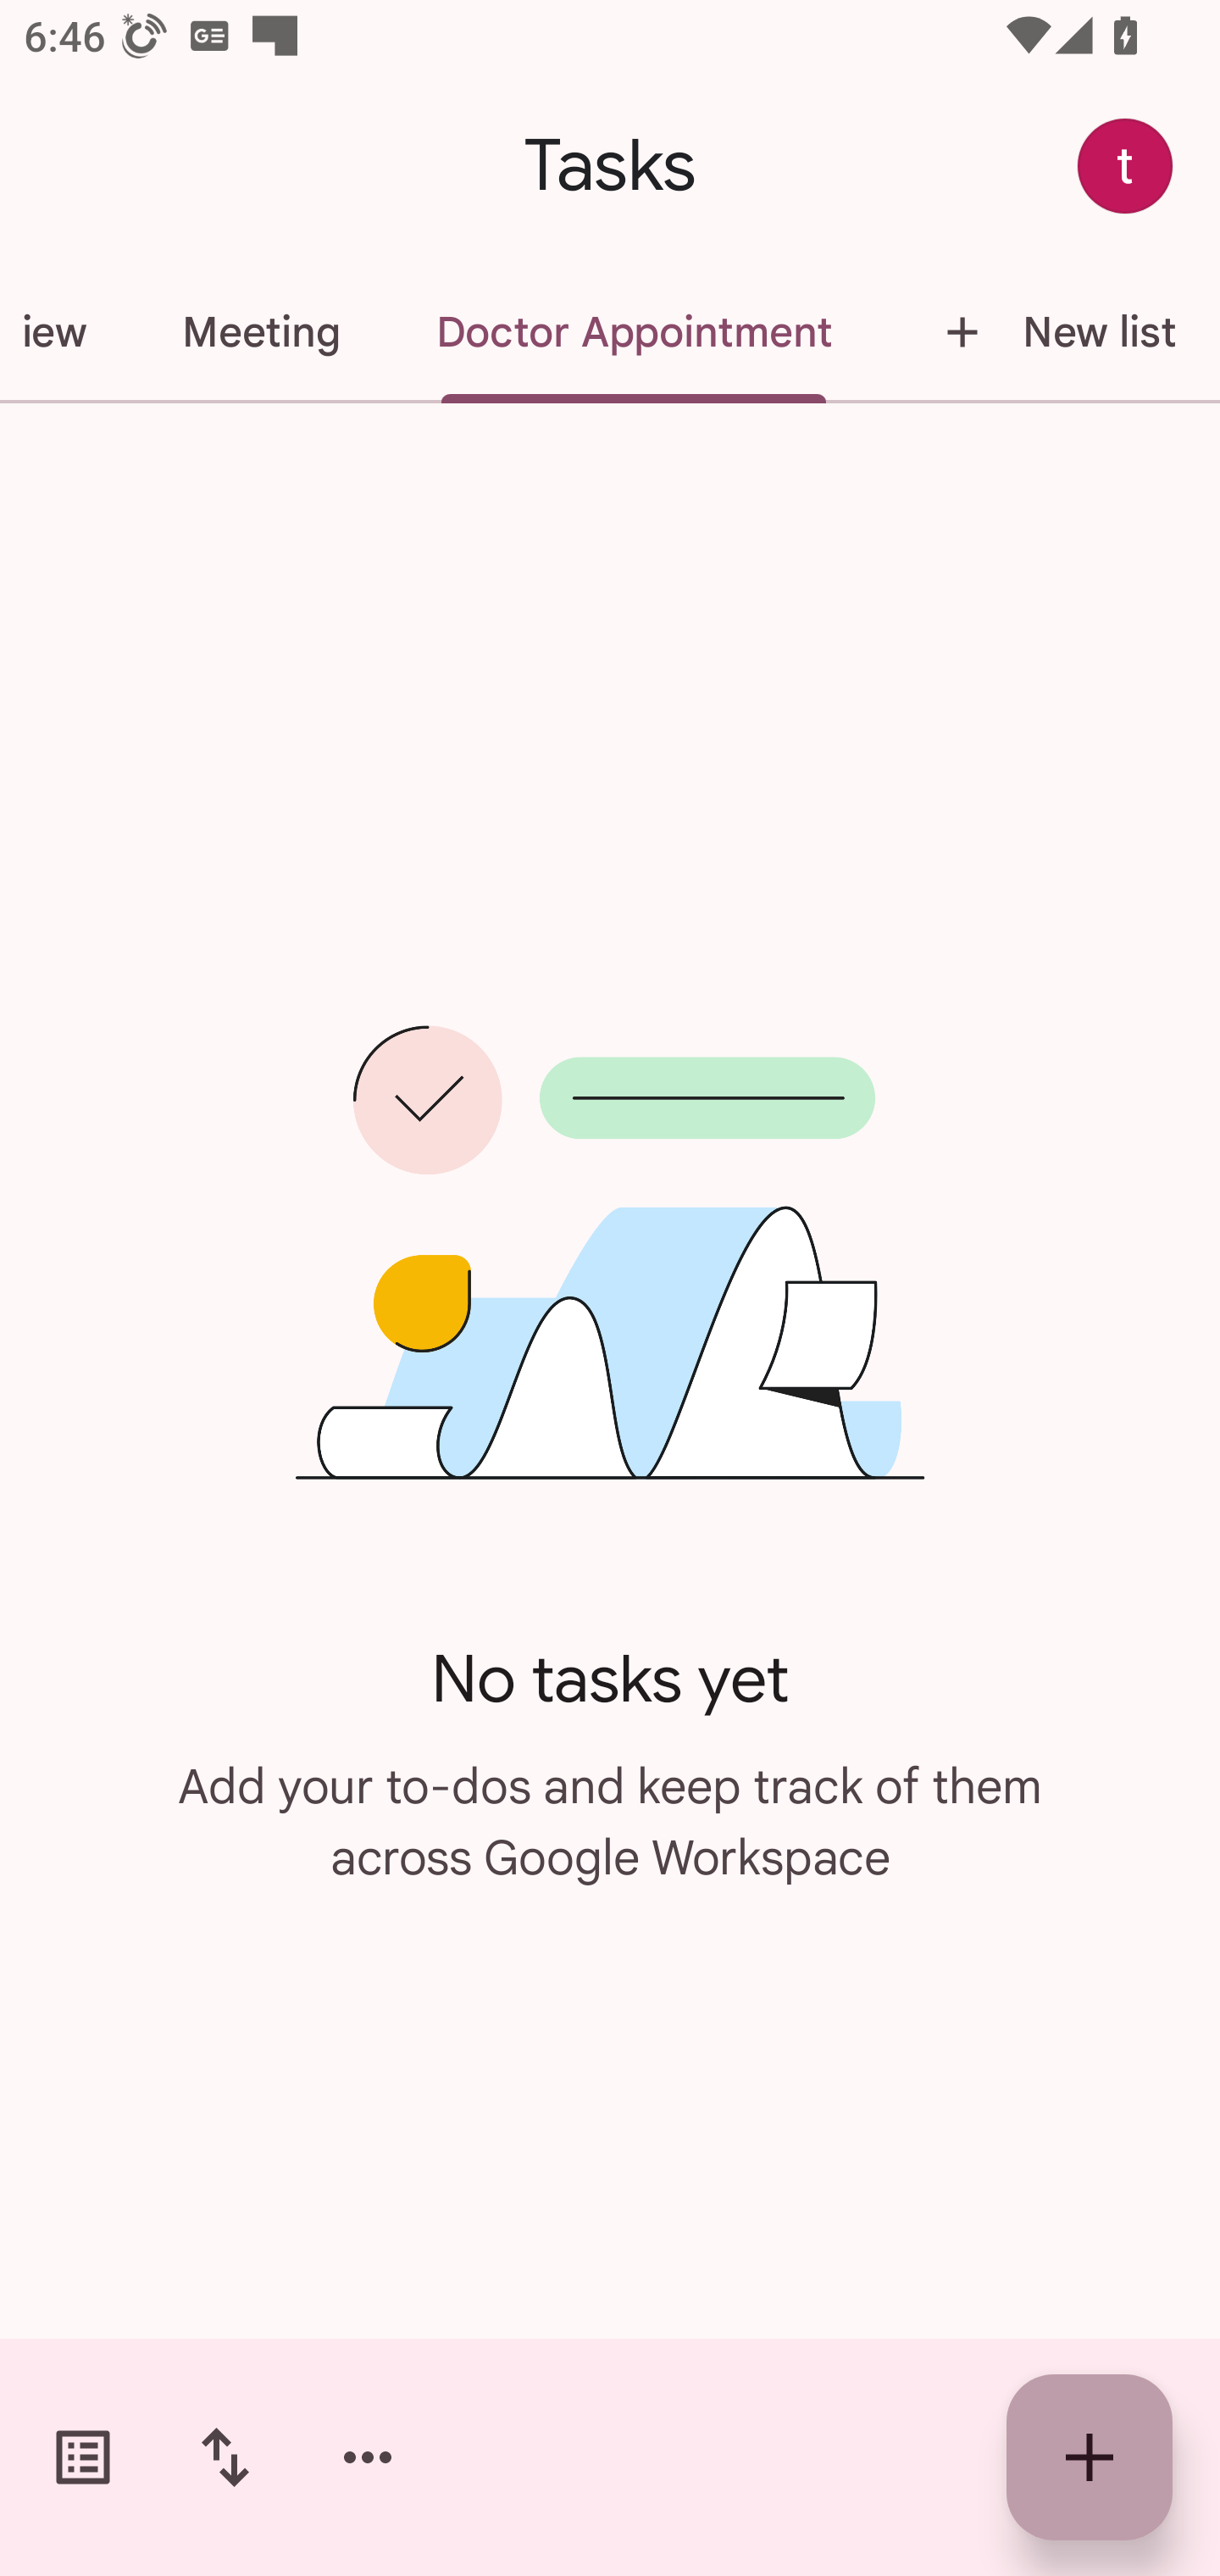 This screenshot has width=1220, height=2576. I want to click on Change sort order, so click(225, 2457).